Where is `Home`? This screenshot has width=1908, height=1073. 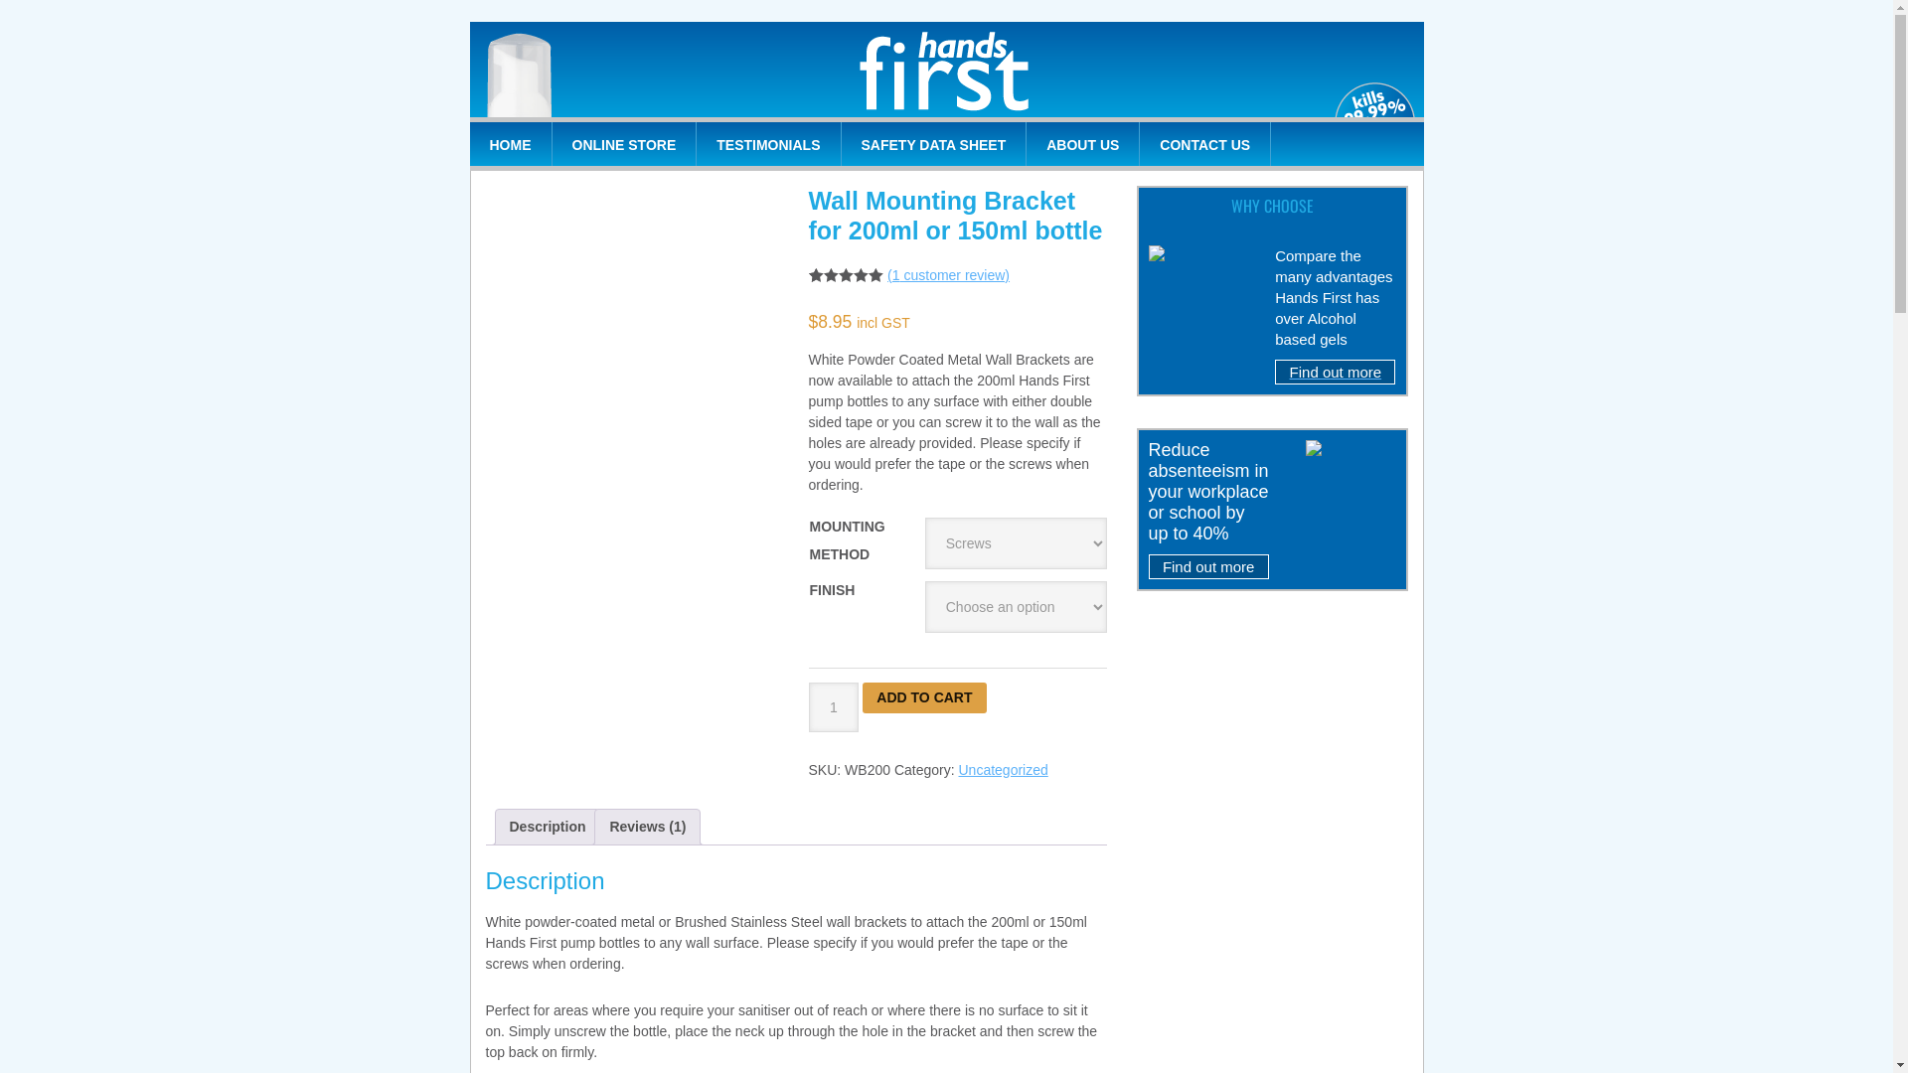
Home is located at coordinates (946, 70).